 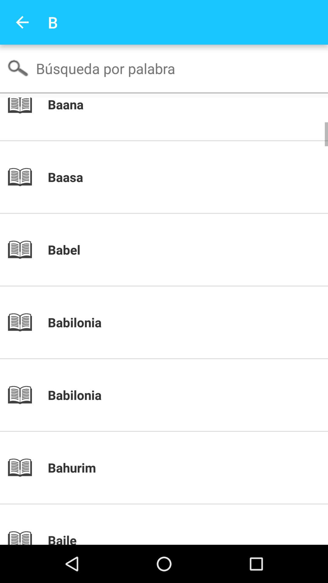 What do you see at coordinates (174, 468) in the screenshot?
I see `open bahurim icon` at bounding box center [174, 468].